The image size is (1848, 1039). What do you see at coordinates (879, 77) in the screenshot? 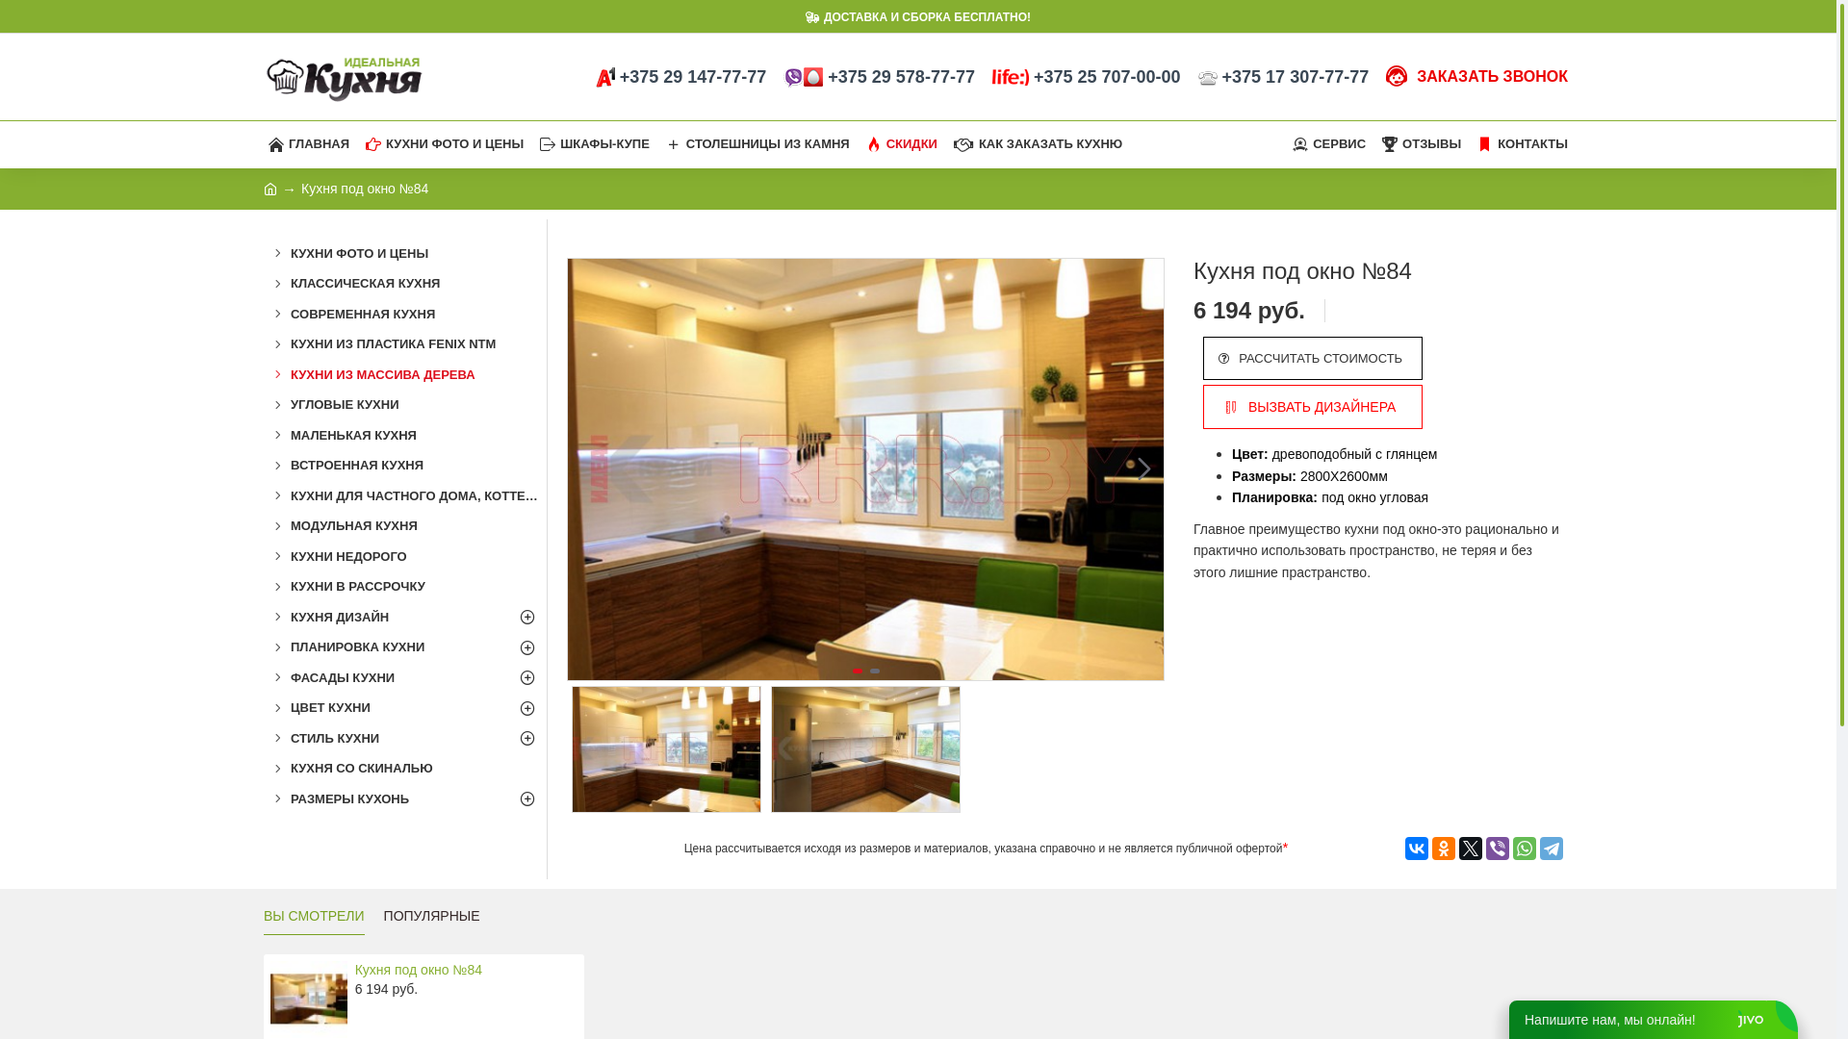
I see `+375 29 578-77-77` at bounding box center [879, 77].